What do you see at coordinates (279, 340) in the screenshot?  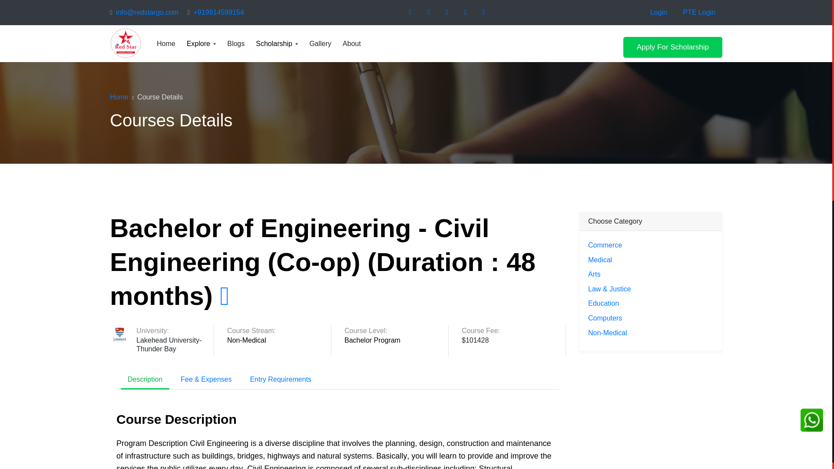 I see `Non-Medical` at bounding box center [279, 340].